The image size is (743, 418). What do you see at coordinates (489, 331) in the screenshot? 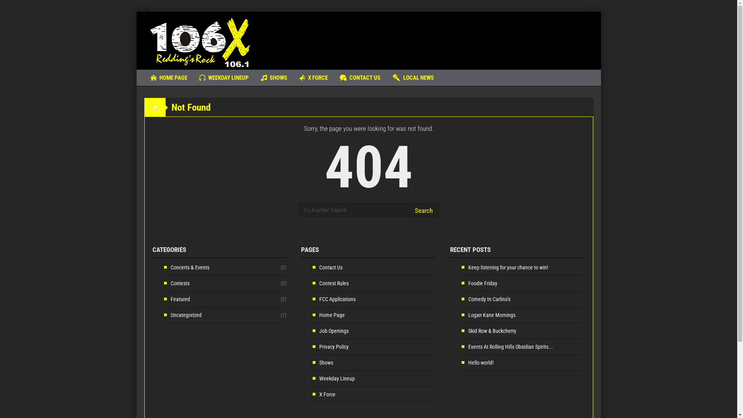
I see `Skid Row & Buckcherry` at bounding box center [489, 331].